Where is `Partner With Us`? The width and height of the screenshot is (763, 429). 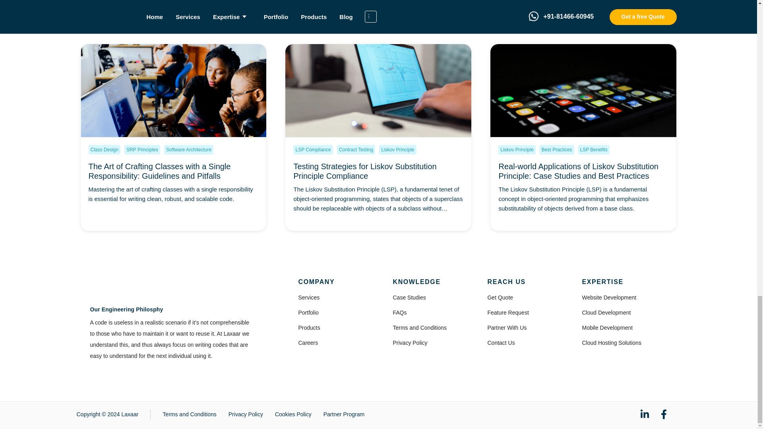 Partner With Us is located at coordinates (507, 327).